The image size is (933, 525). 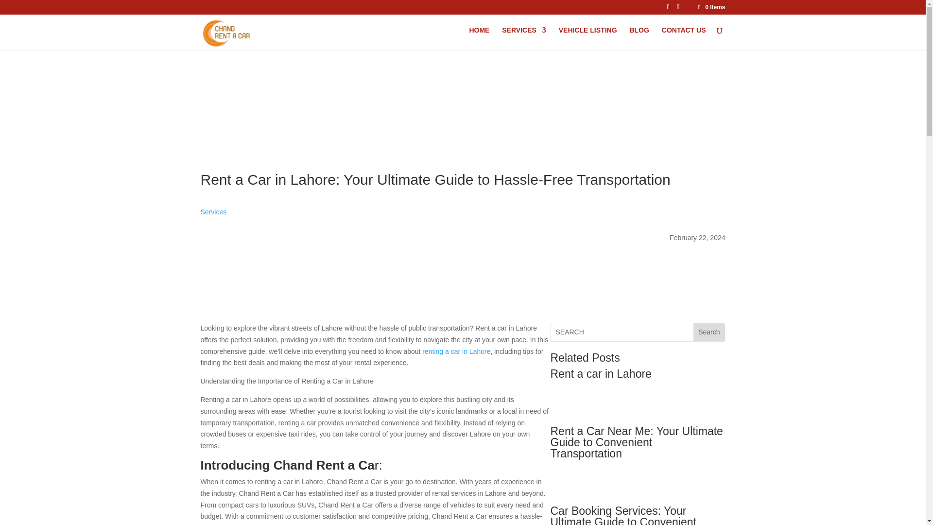 I want to click on Search, so click(x=708, y=332).